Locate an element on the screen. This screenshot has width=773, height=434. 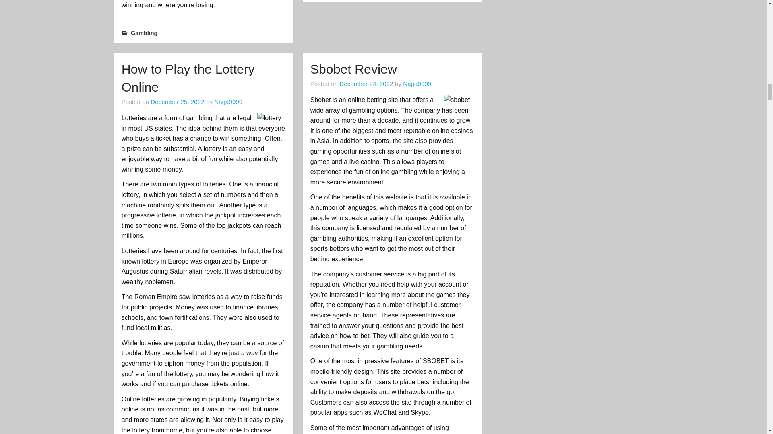
View all posts by Naga9999 is located at coordinates (417, 84).